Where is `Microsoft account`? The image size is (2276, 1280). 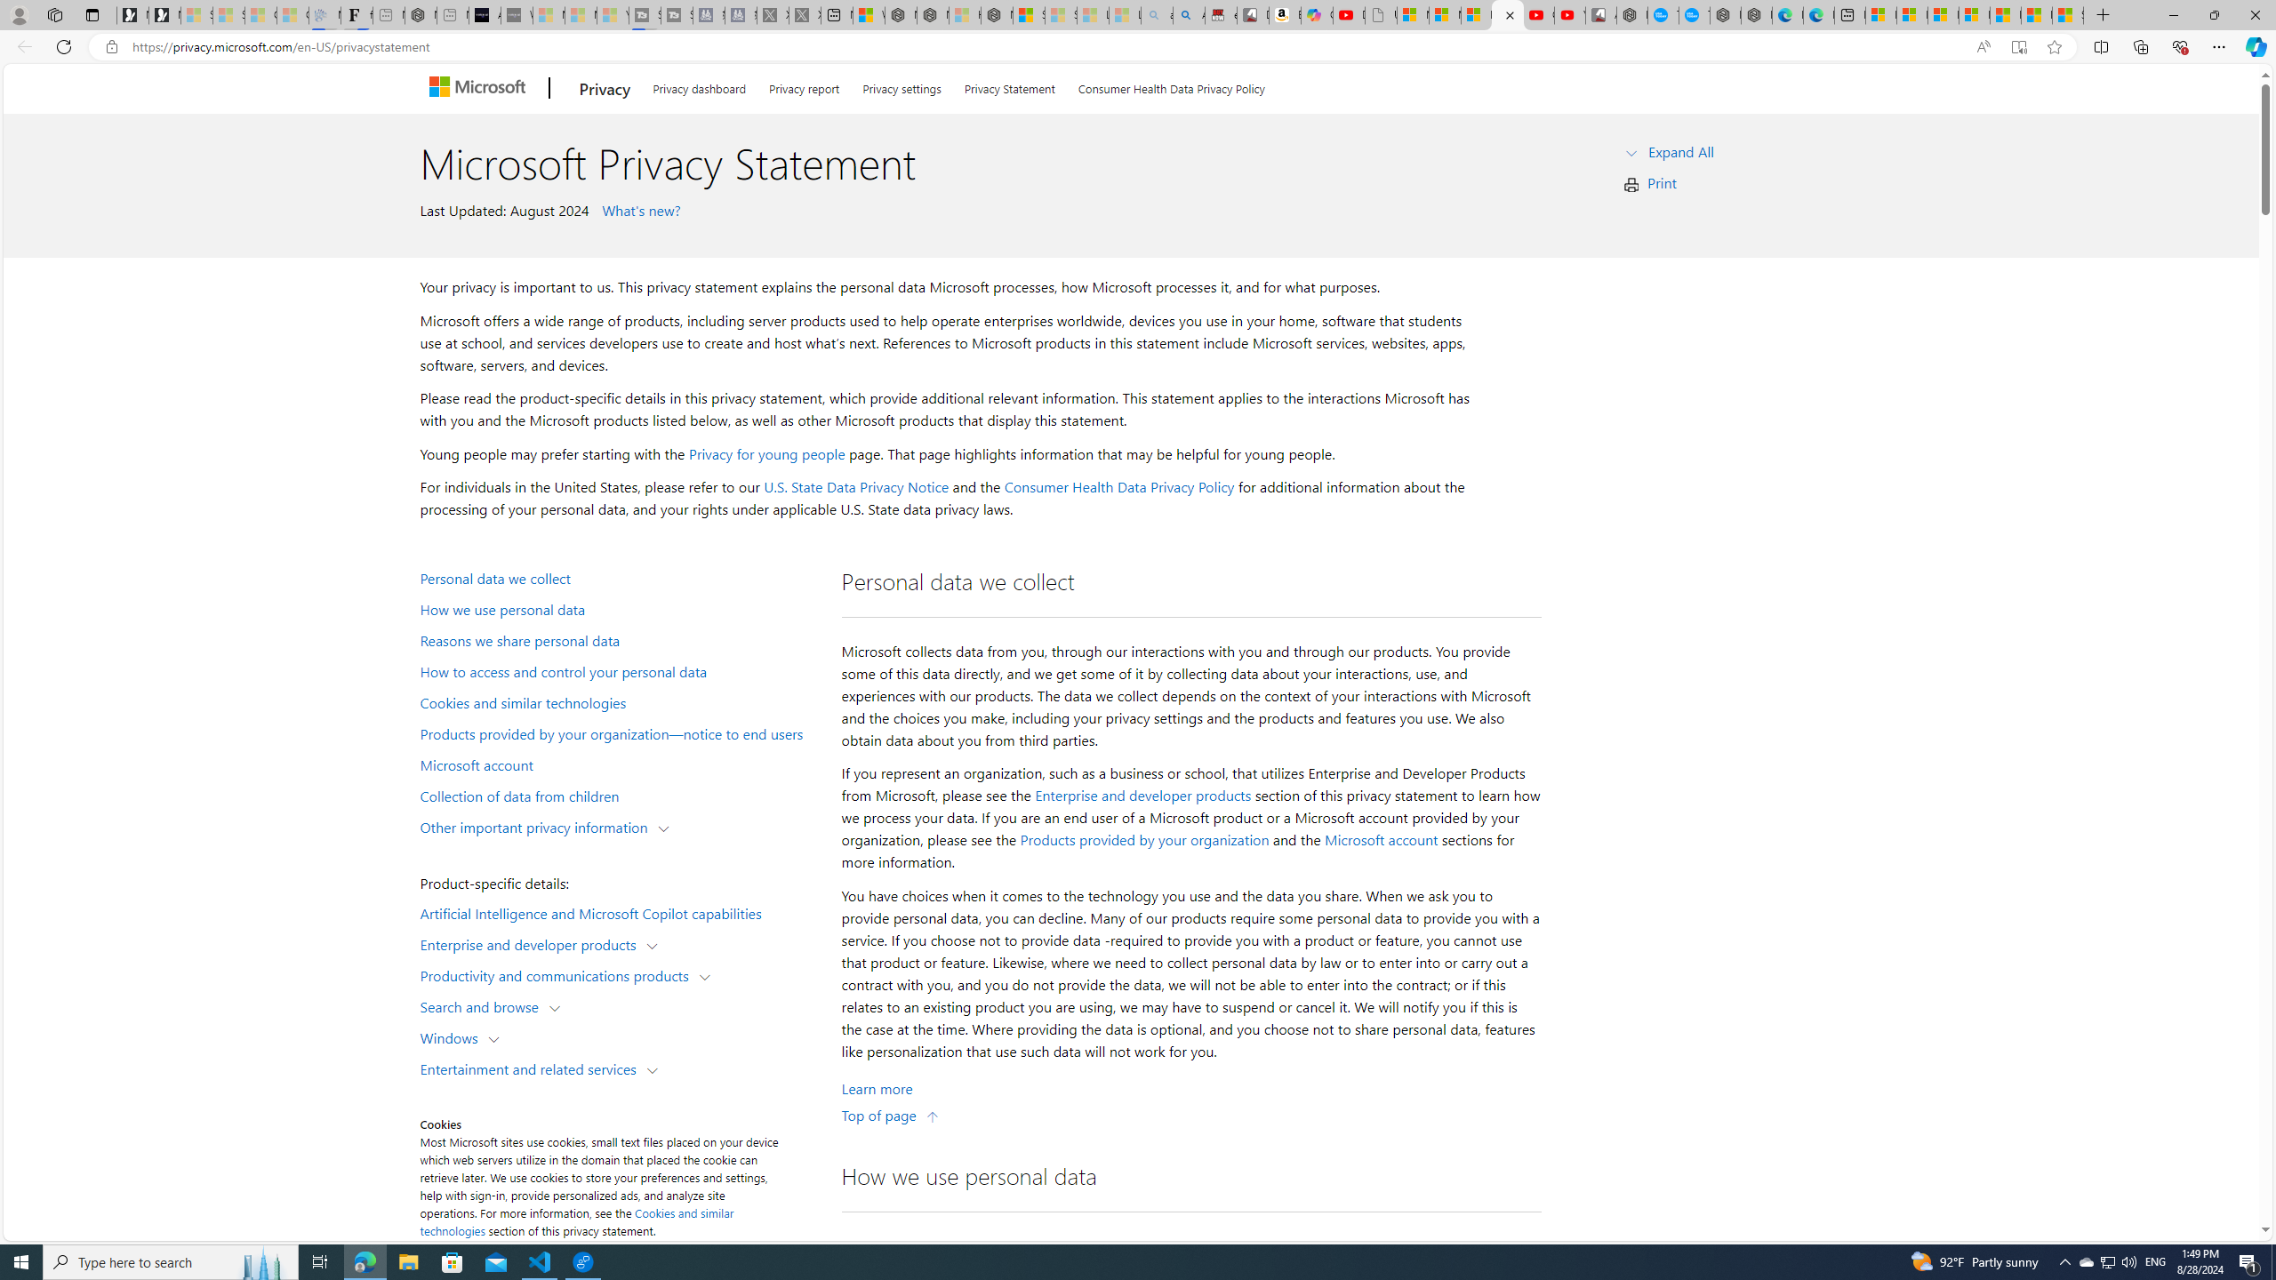
Microsoft account is located at coordinates (1381, 840).